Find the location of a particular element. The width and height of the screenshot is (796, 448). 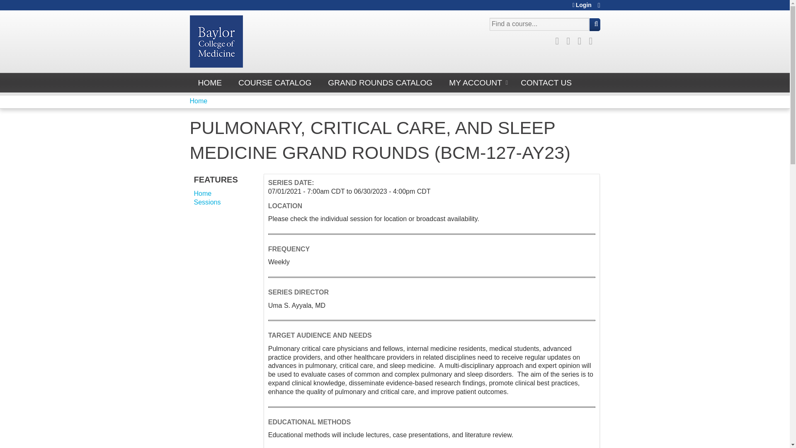

CONTACT US is located at coordinates (546, 83).